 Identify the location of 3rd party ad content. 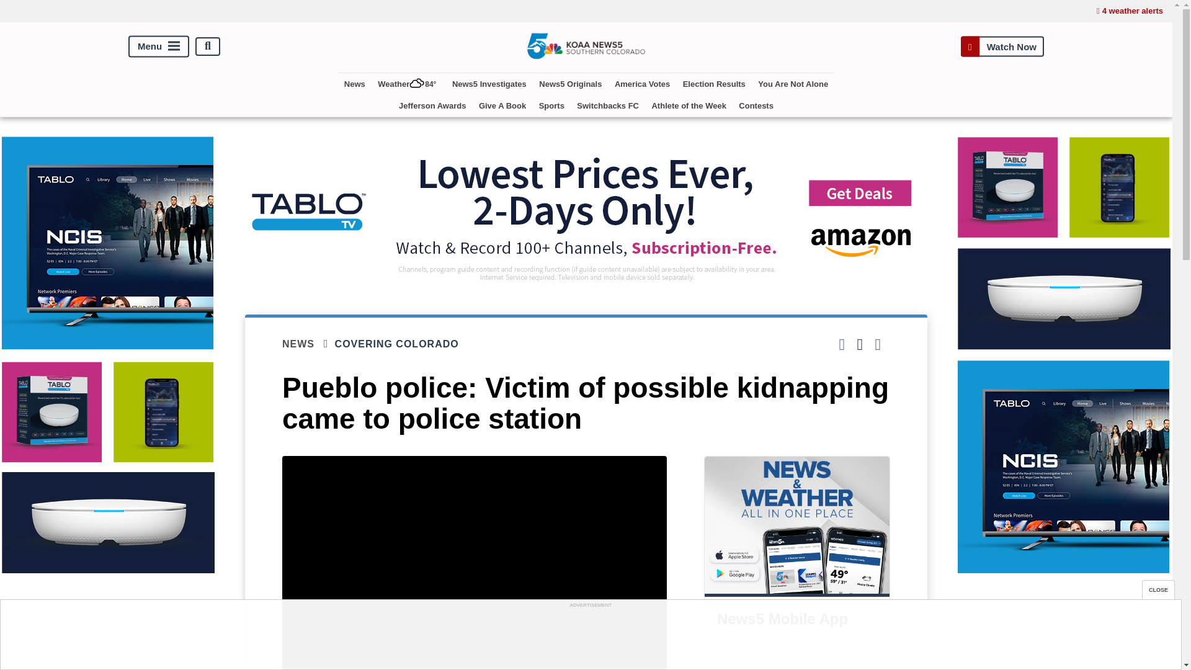
(590, 638).